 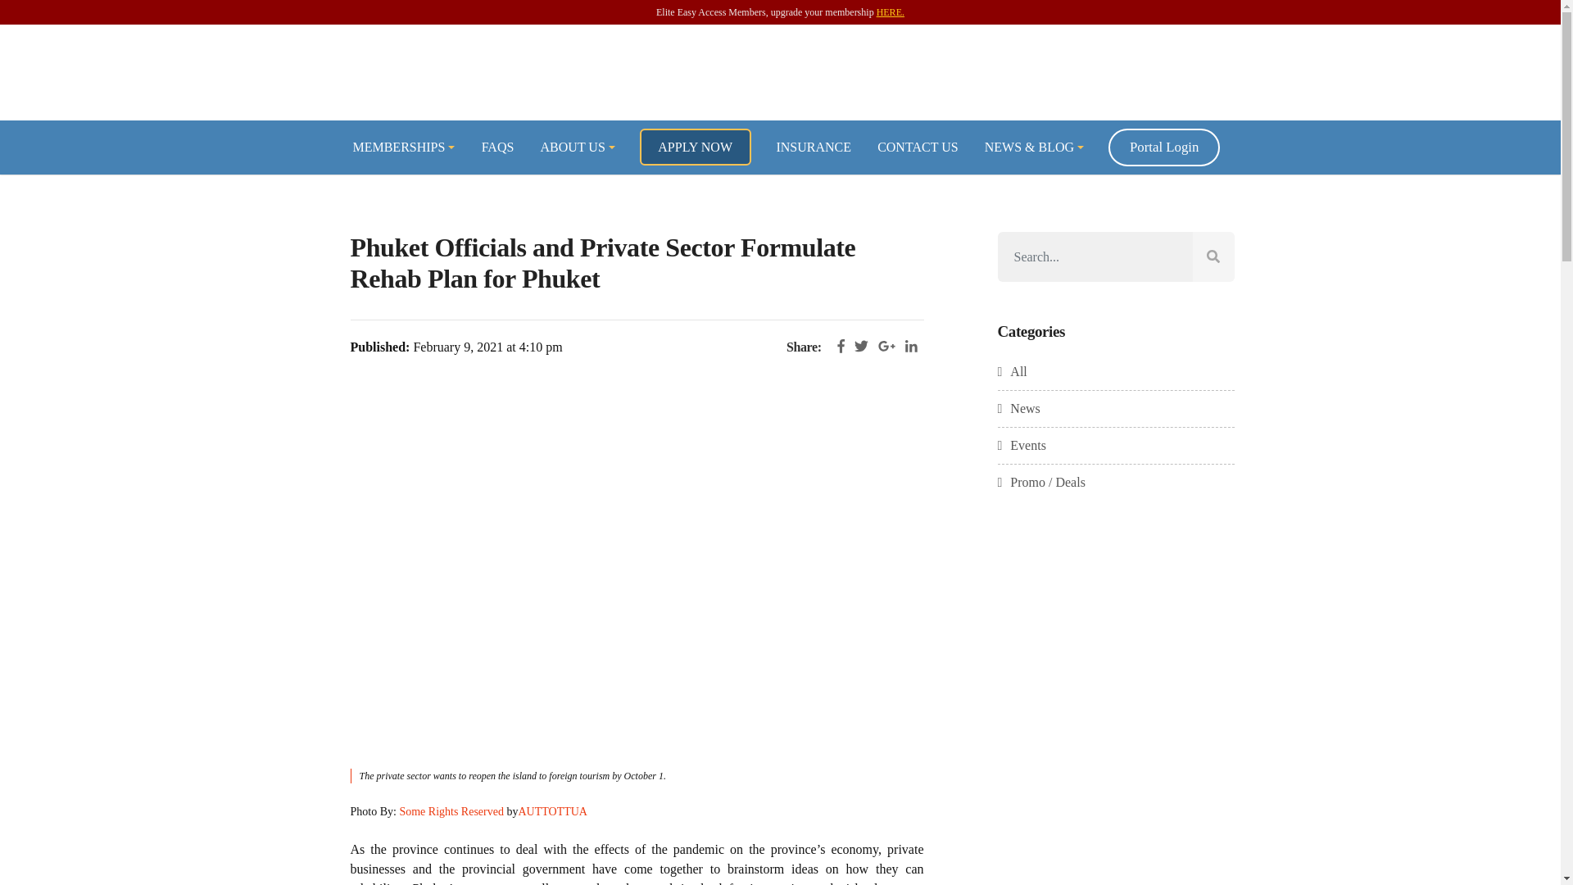 What do you see at coordinates (918, 146) in the screenshot?
I see `CONTACT US` at bounding box center [918, 146].